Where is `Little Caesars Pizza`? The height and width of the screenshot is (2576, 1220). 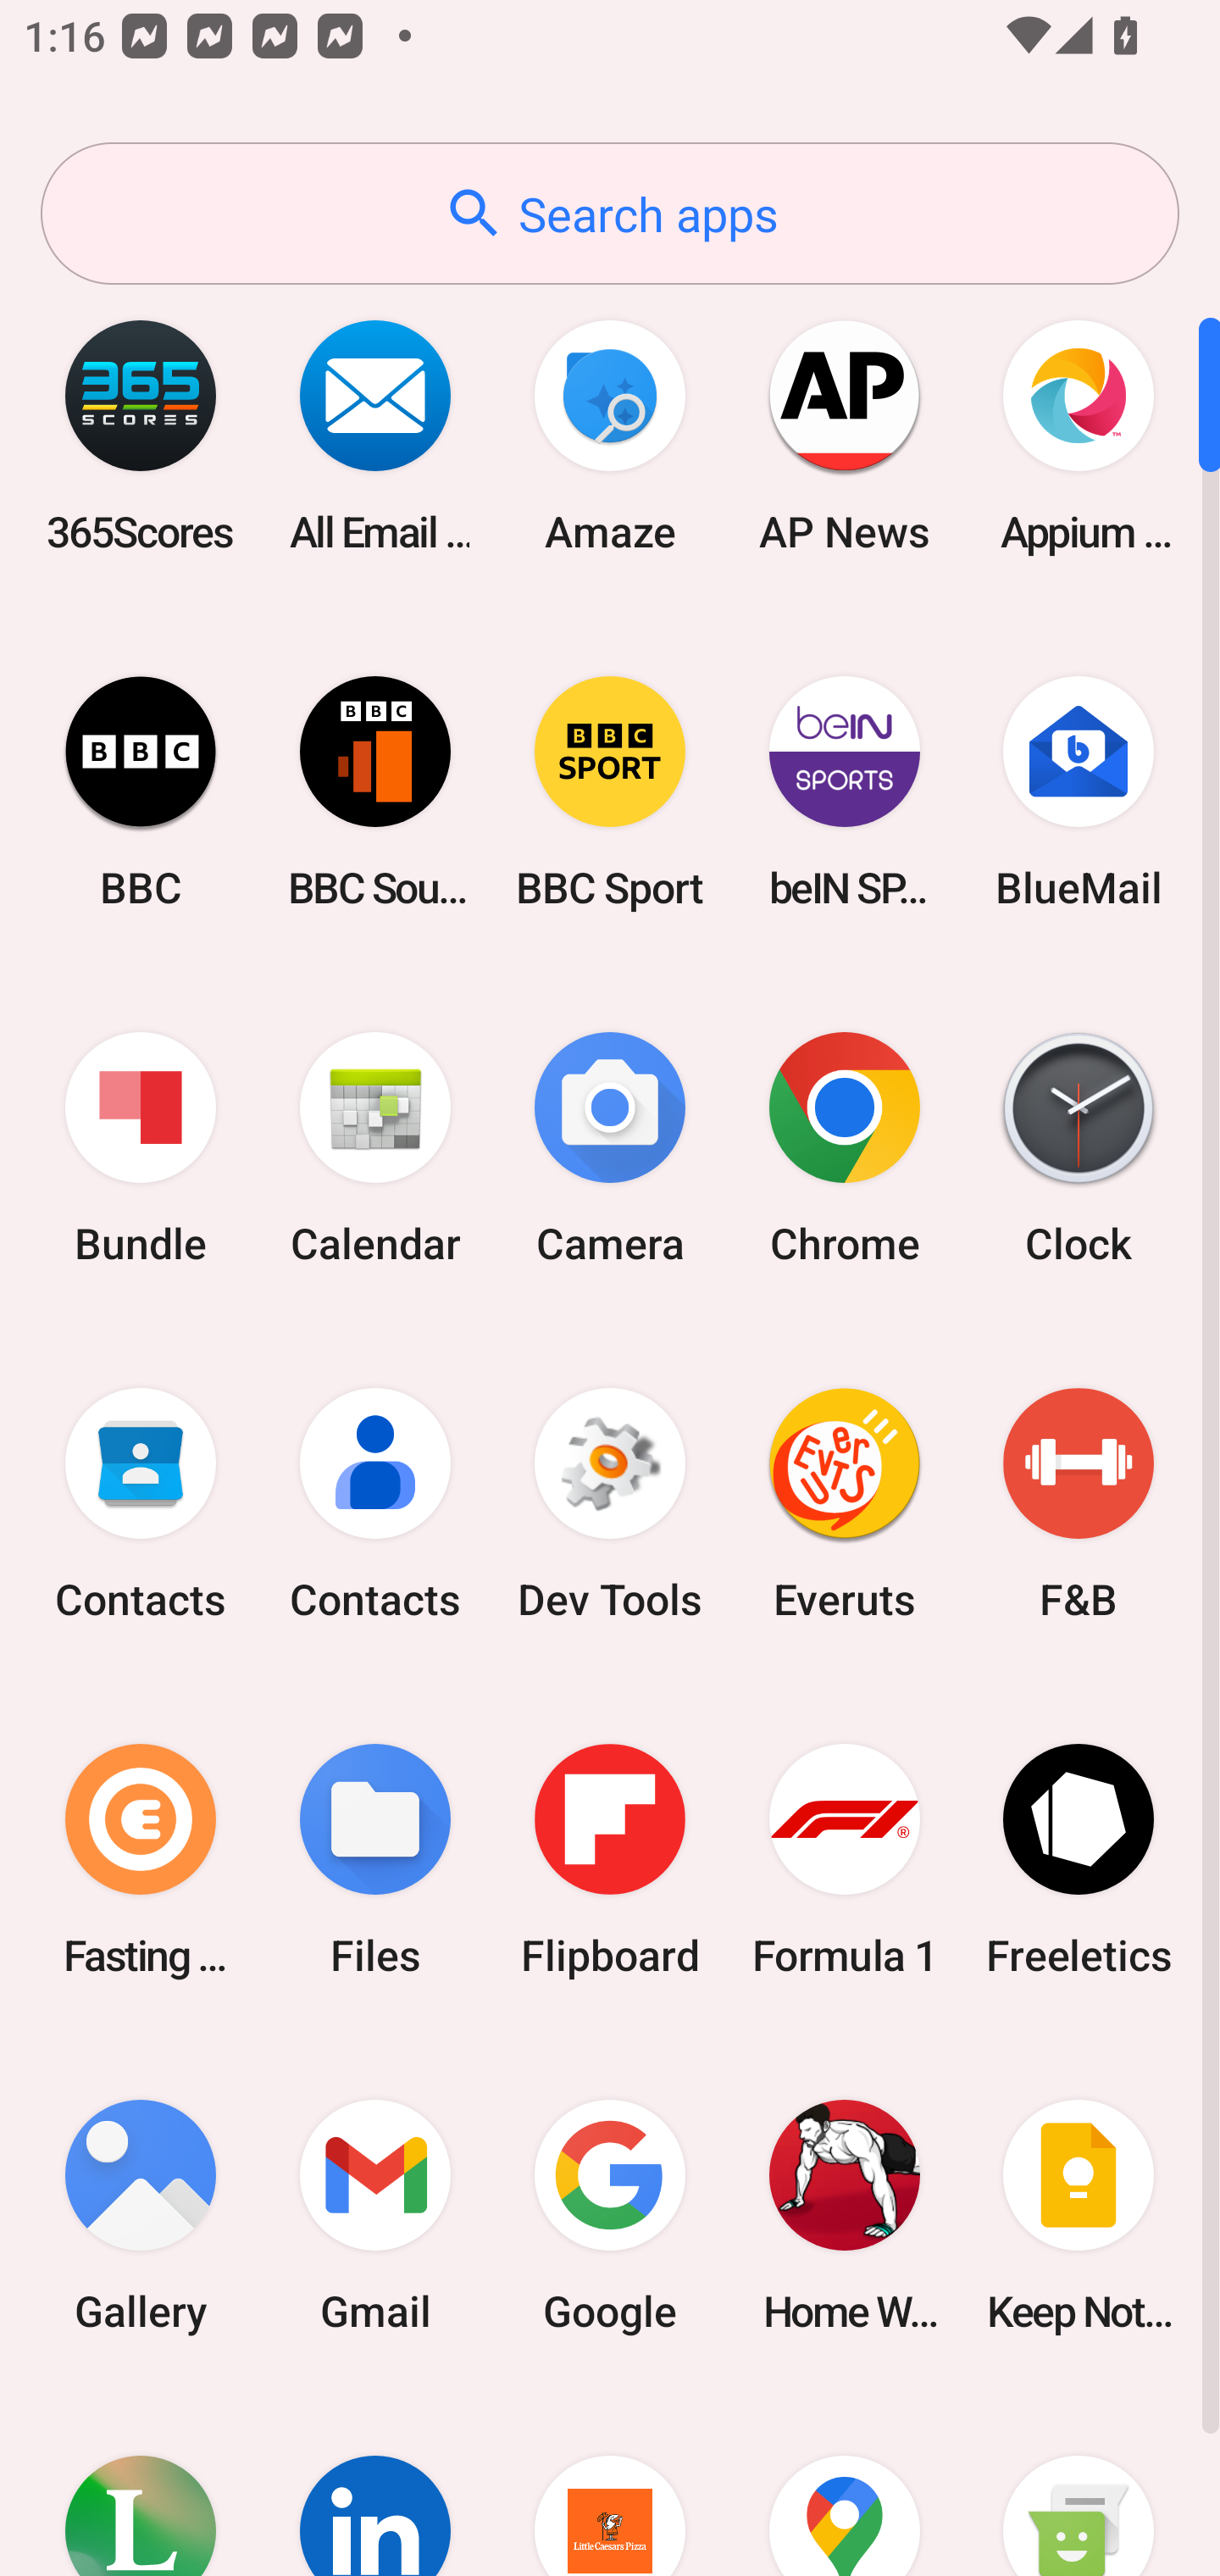 Little Caesars Pizza is located at coordinates (610, 2484).